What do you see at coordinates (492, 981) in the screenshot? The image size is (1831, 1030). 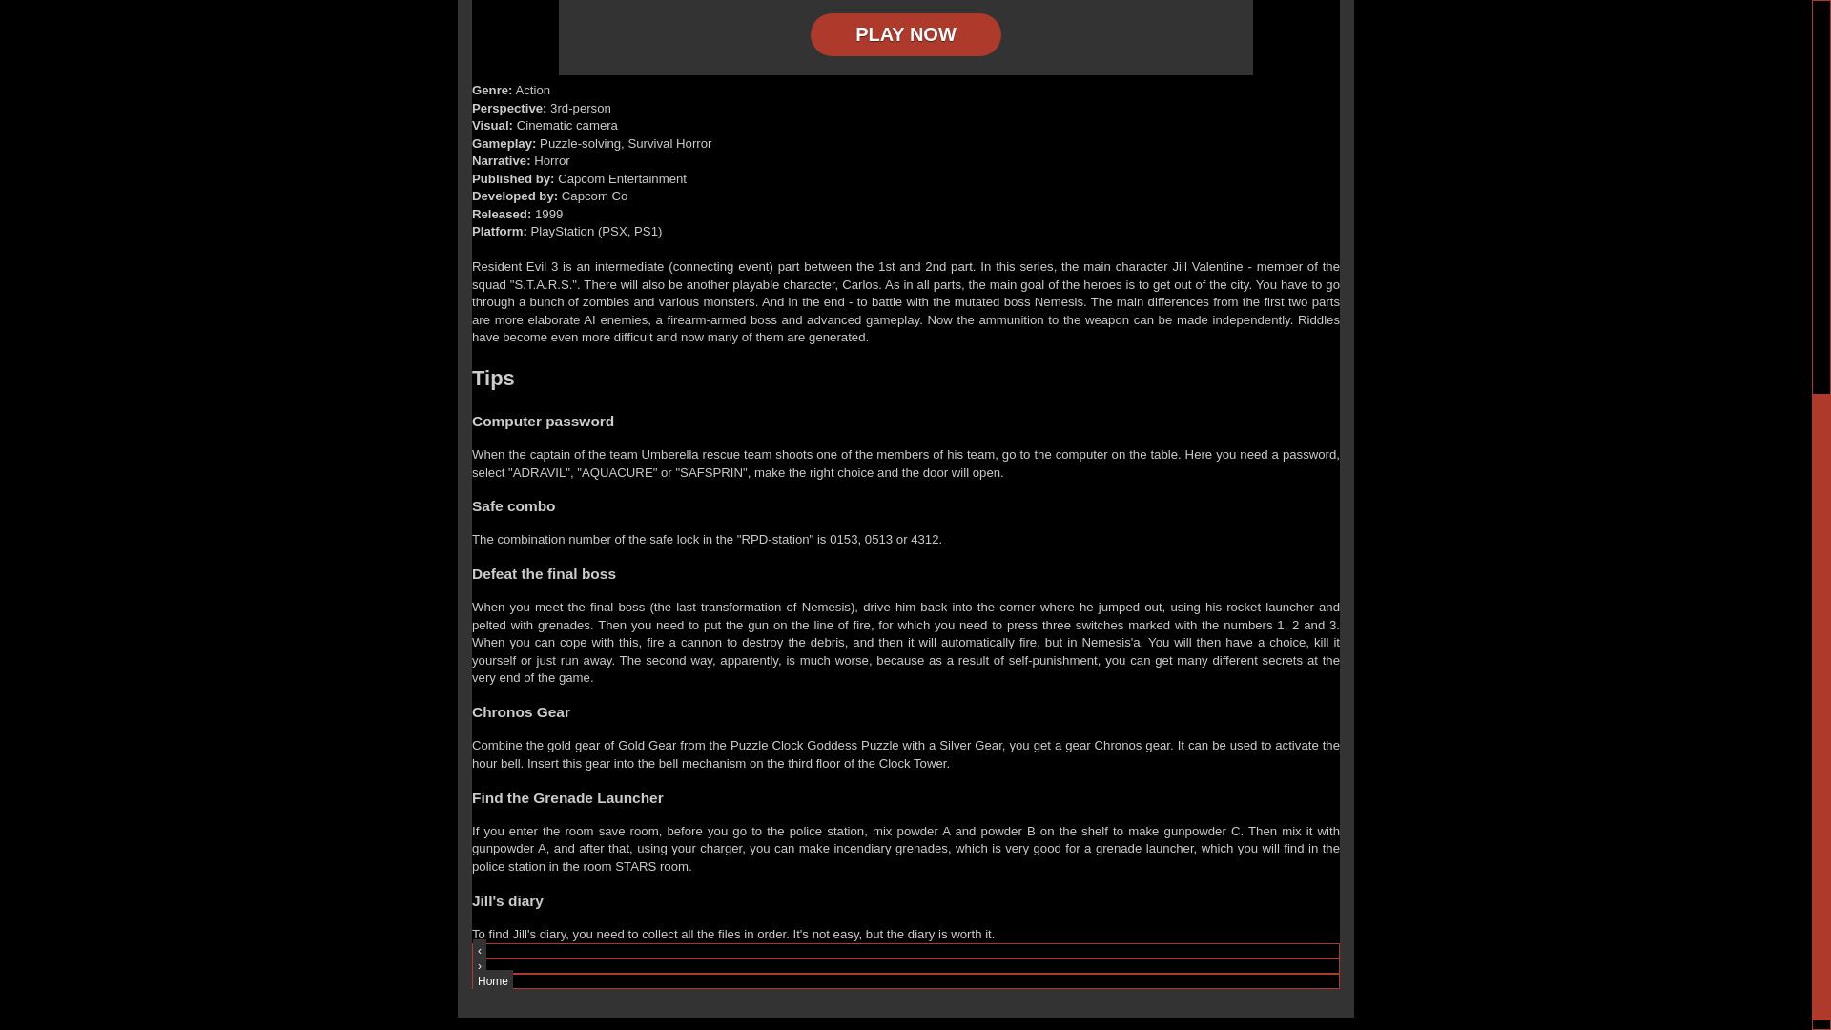 I see `Home` at bounding box center [492, 981].